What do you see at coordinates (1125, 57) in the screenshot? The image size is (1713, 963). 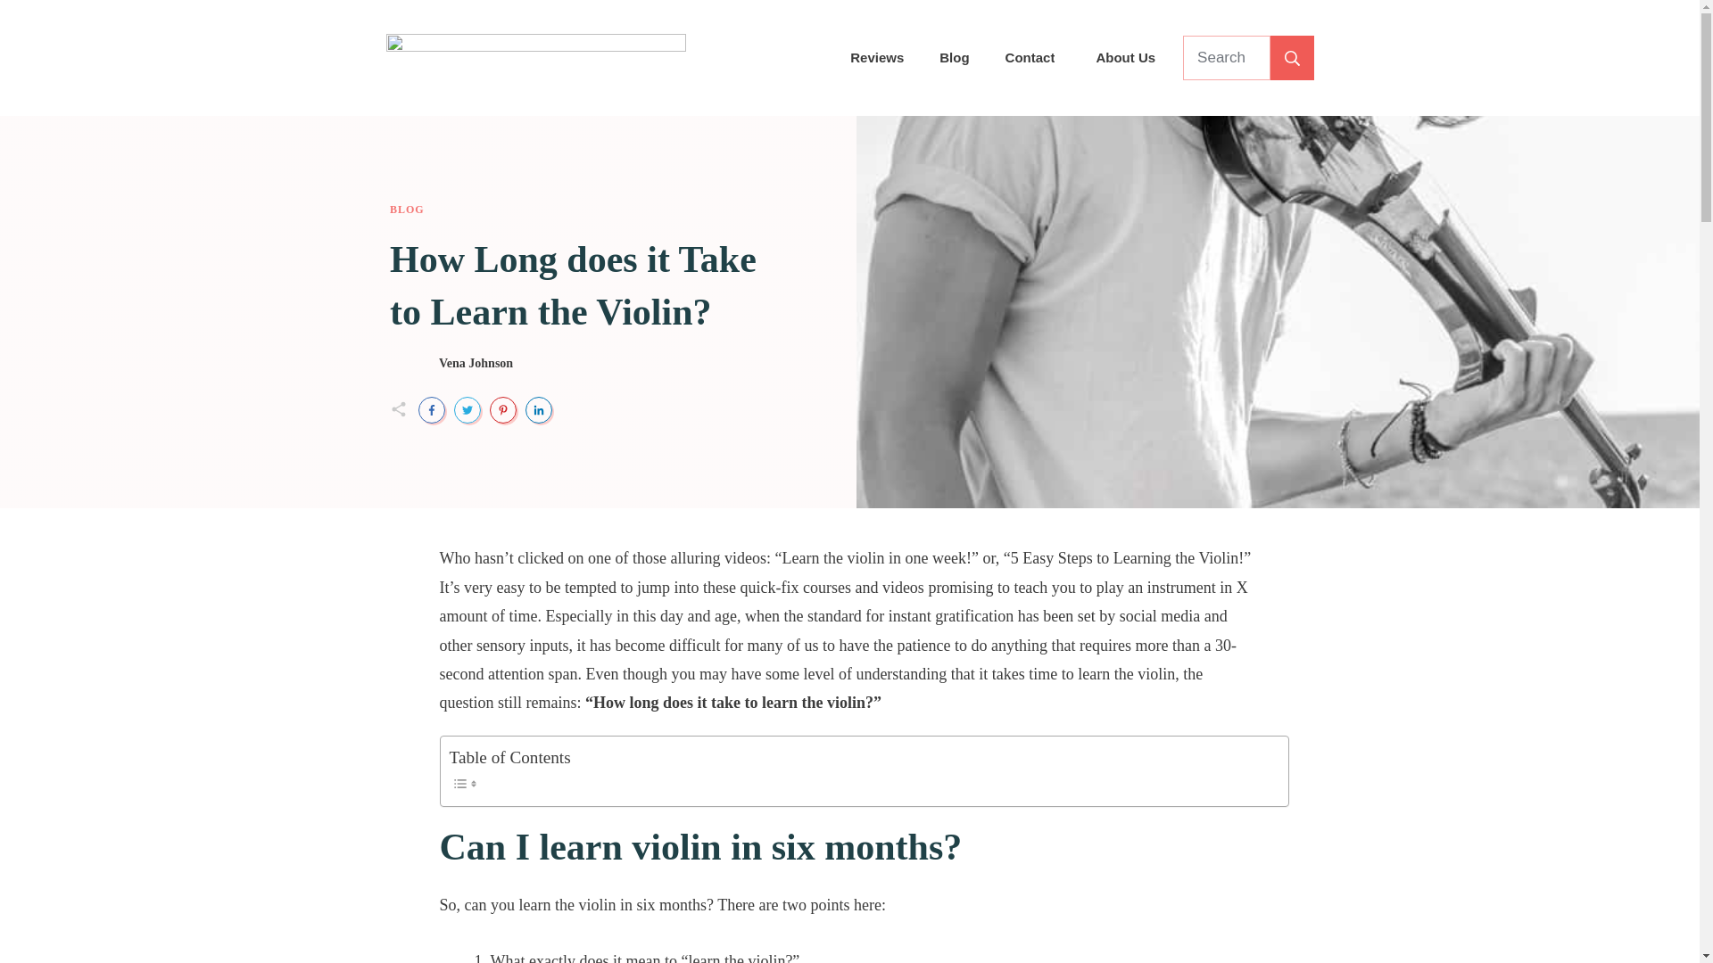 I see `About Us` at bounding box center [1125, 57].